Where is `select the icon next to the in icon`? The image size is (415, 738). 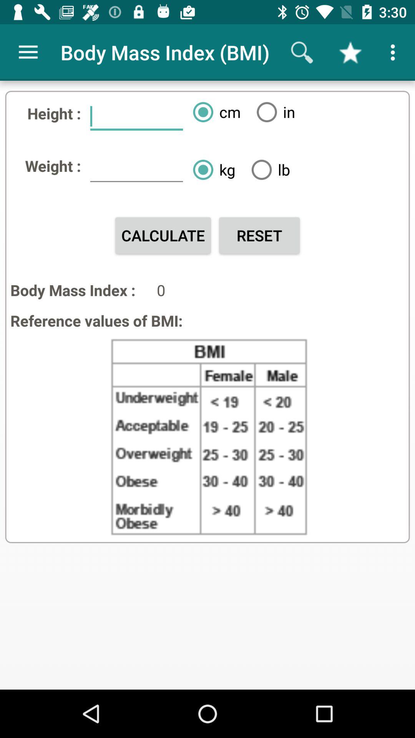
select the icon next to the in icon is located at coordinates (214, 112).